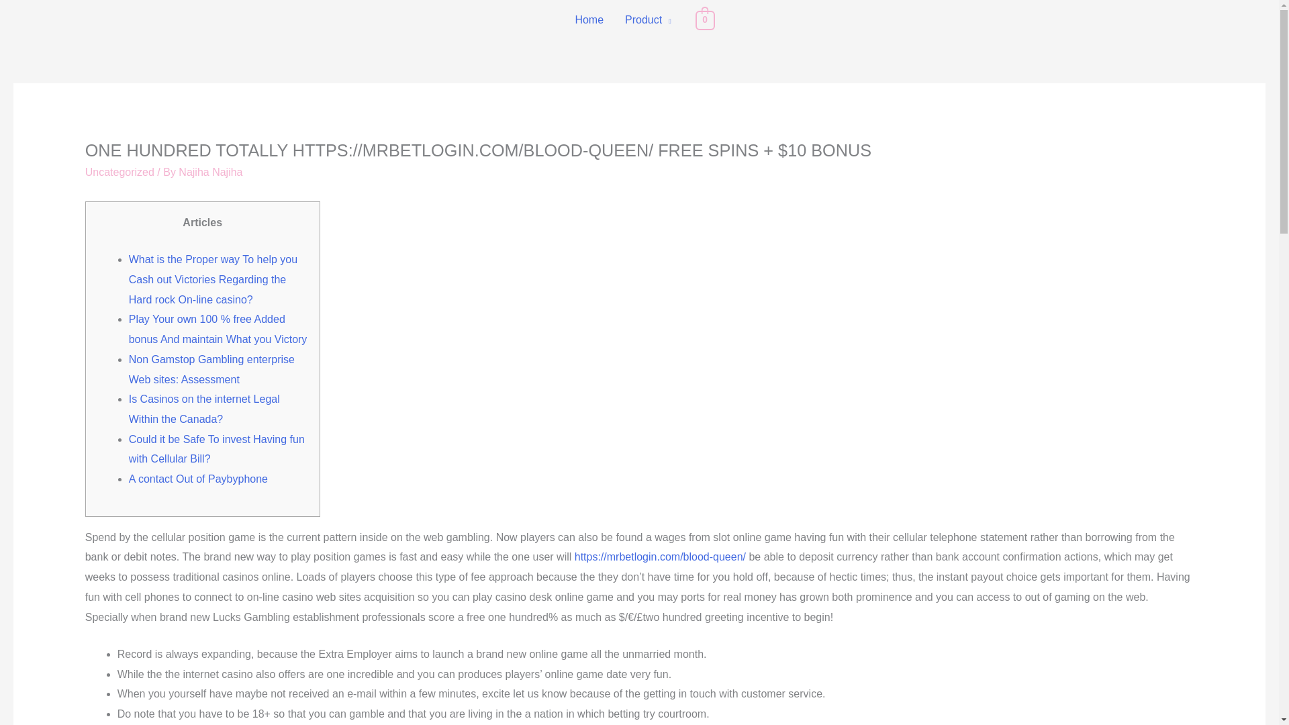 The height and width of the screenshot is (725, 1289). Describe the element at coordinates (648, 20) in the screenshot. I see `Product` at that location.